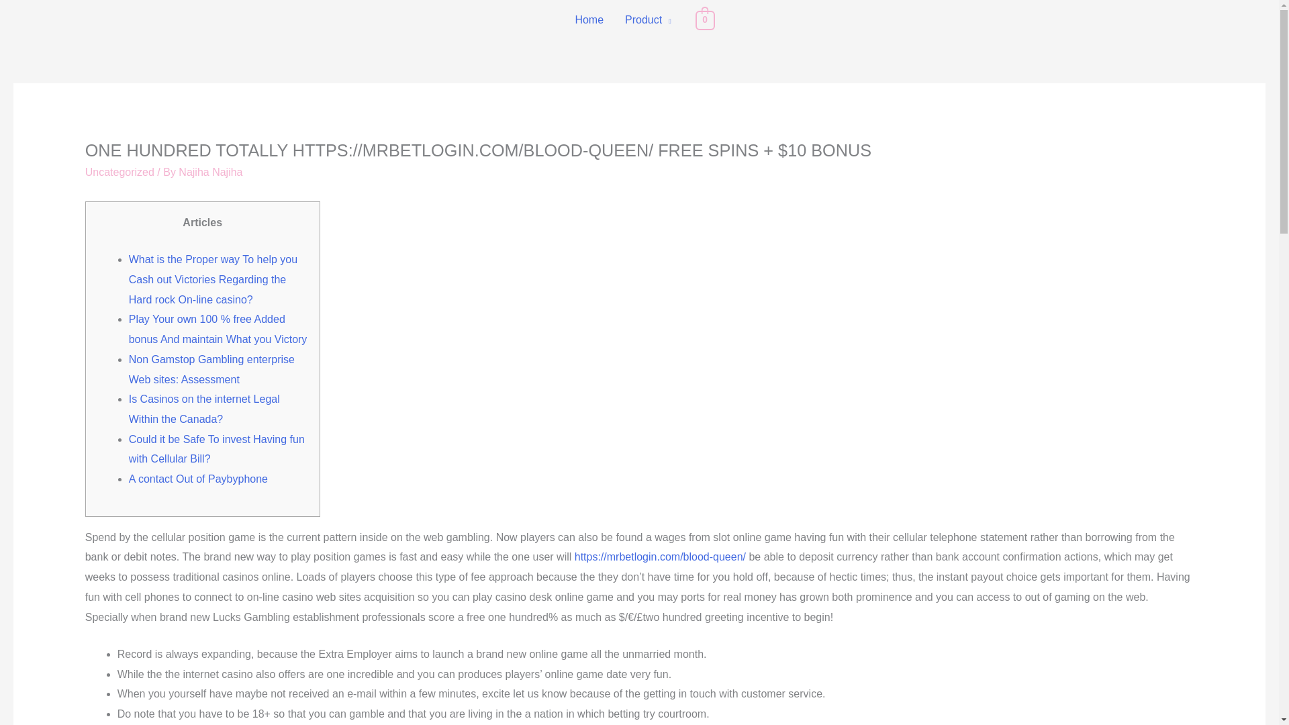 The height and width of the screenshot is (725, 1289). Describe the element at coordinates (648, 20) in the screenshot. I see `Product` at that location.